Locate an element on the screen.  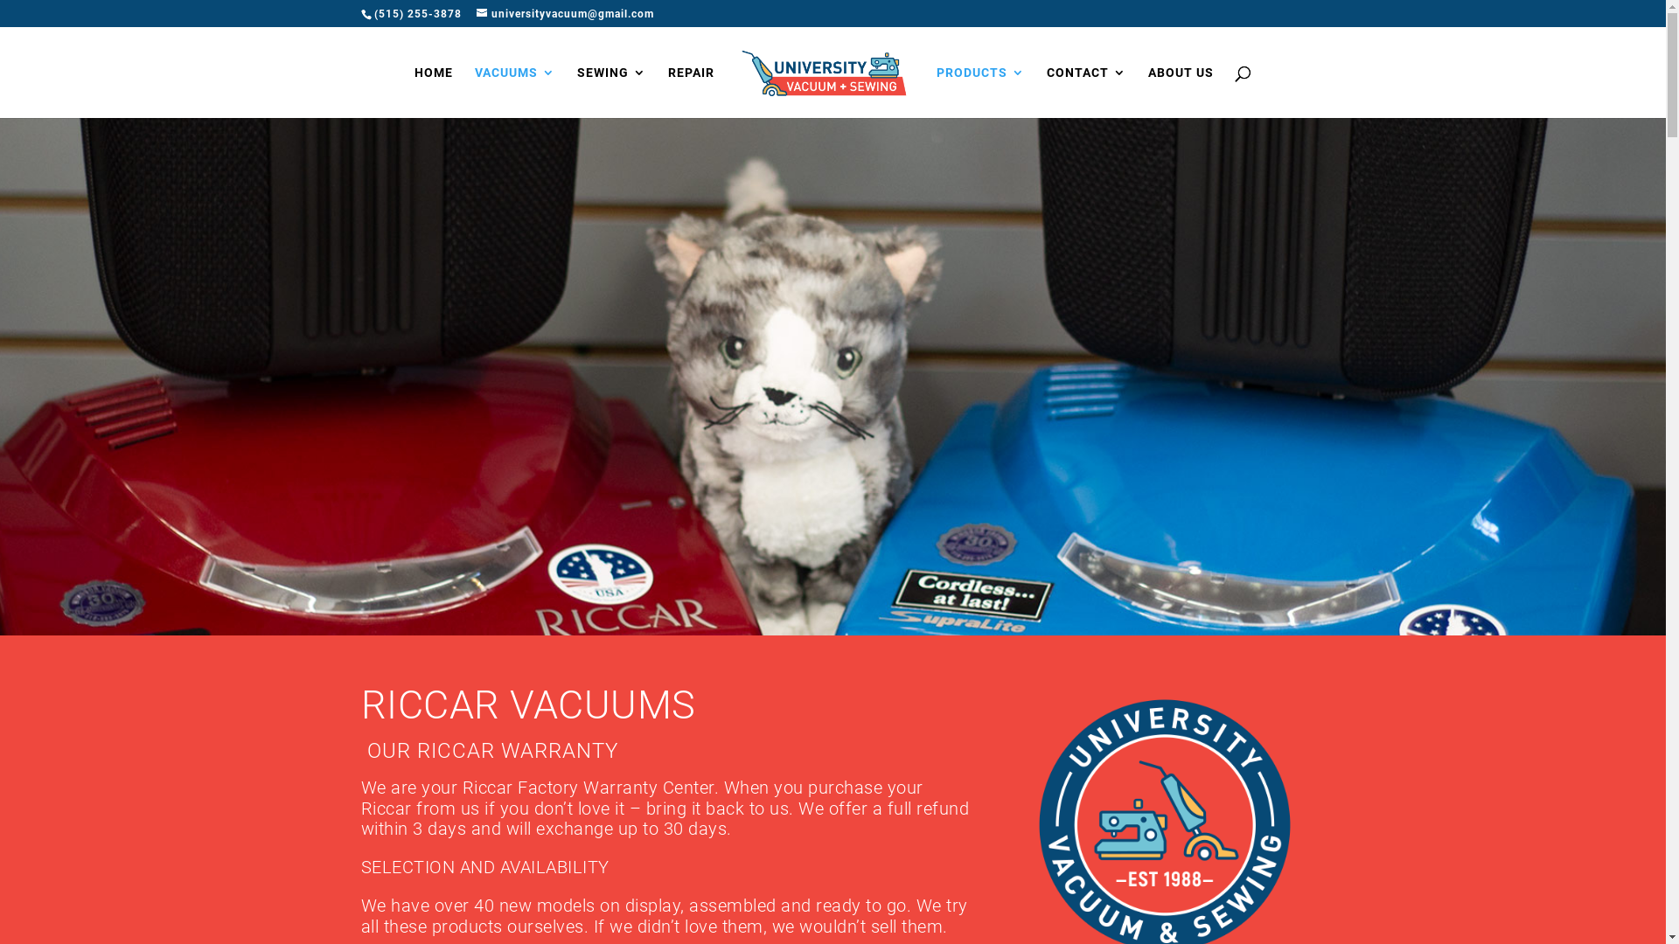
REPAIR is located at coordinates (691, 93).